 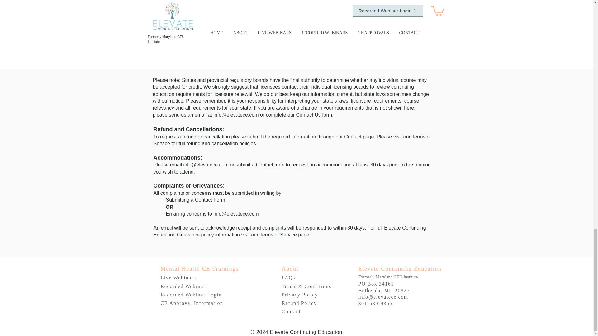 What do you see at coordinates (192, 303) in the screenshot?
I see `CE Approval Information` at bounding box center [192, 303].